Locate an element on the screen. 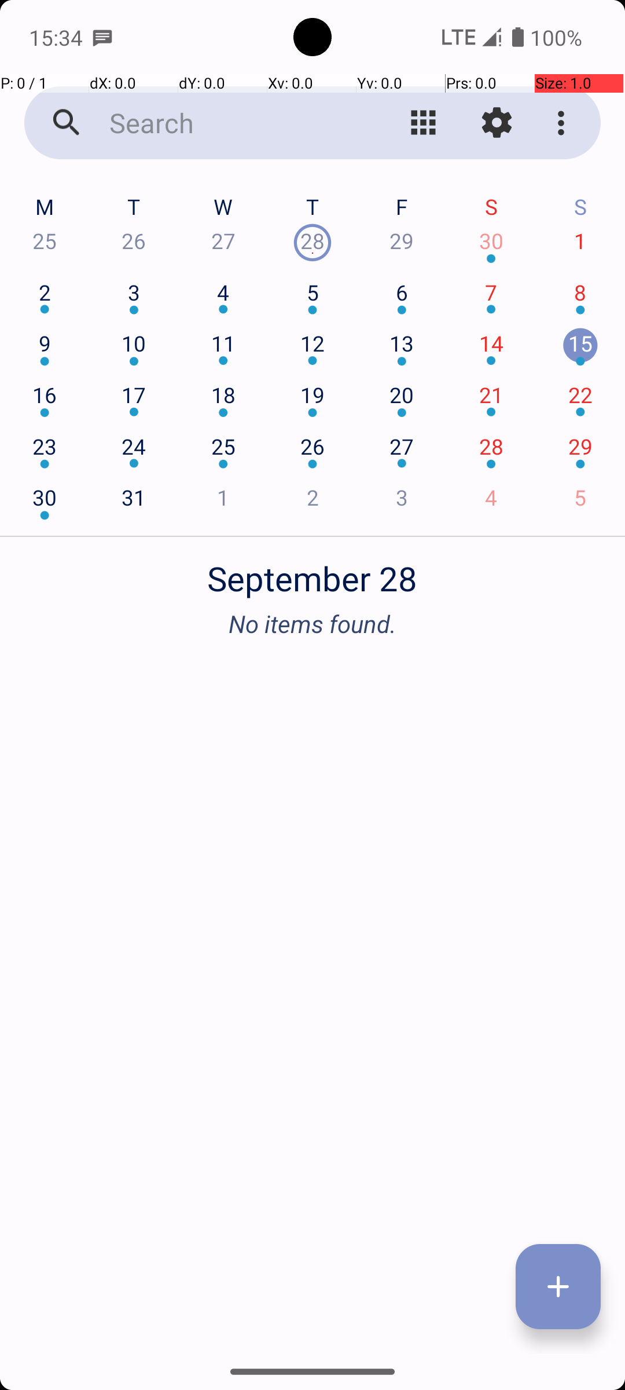 This screenshot has width=625, height=1390. September 28 is located at coordinates (312, 572).